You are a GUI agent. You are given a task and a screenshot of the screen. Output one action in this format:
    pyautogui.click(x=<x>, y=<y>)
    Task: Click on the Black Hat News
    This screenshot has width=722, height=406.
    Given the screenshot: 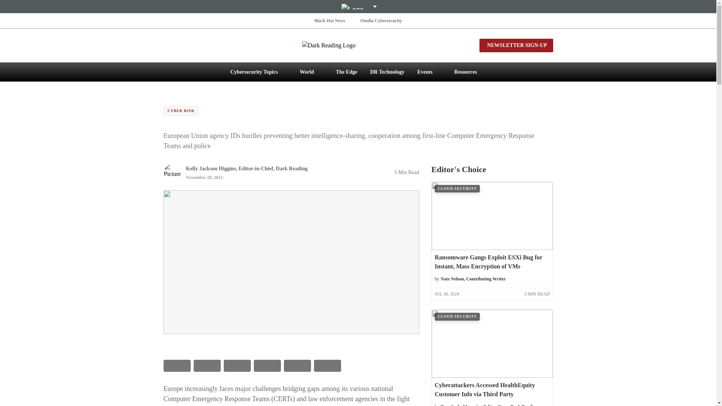 What is the action you would take?
    pyautogui.click(x=329, y=20)
    